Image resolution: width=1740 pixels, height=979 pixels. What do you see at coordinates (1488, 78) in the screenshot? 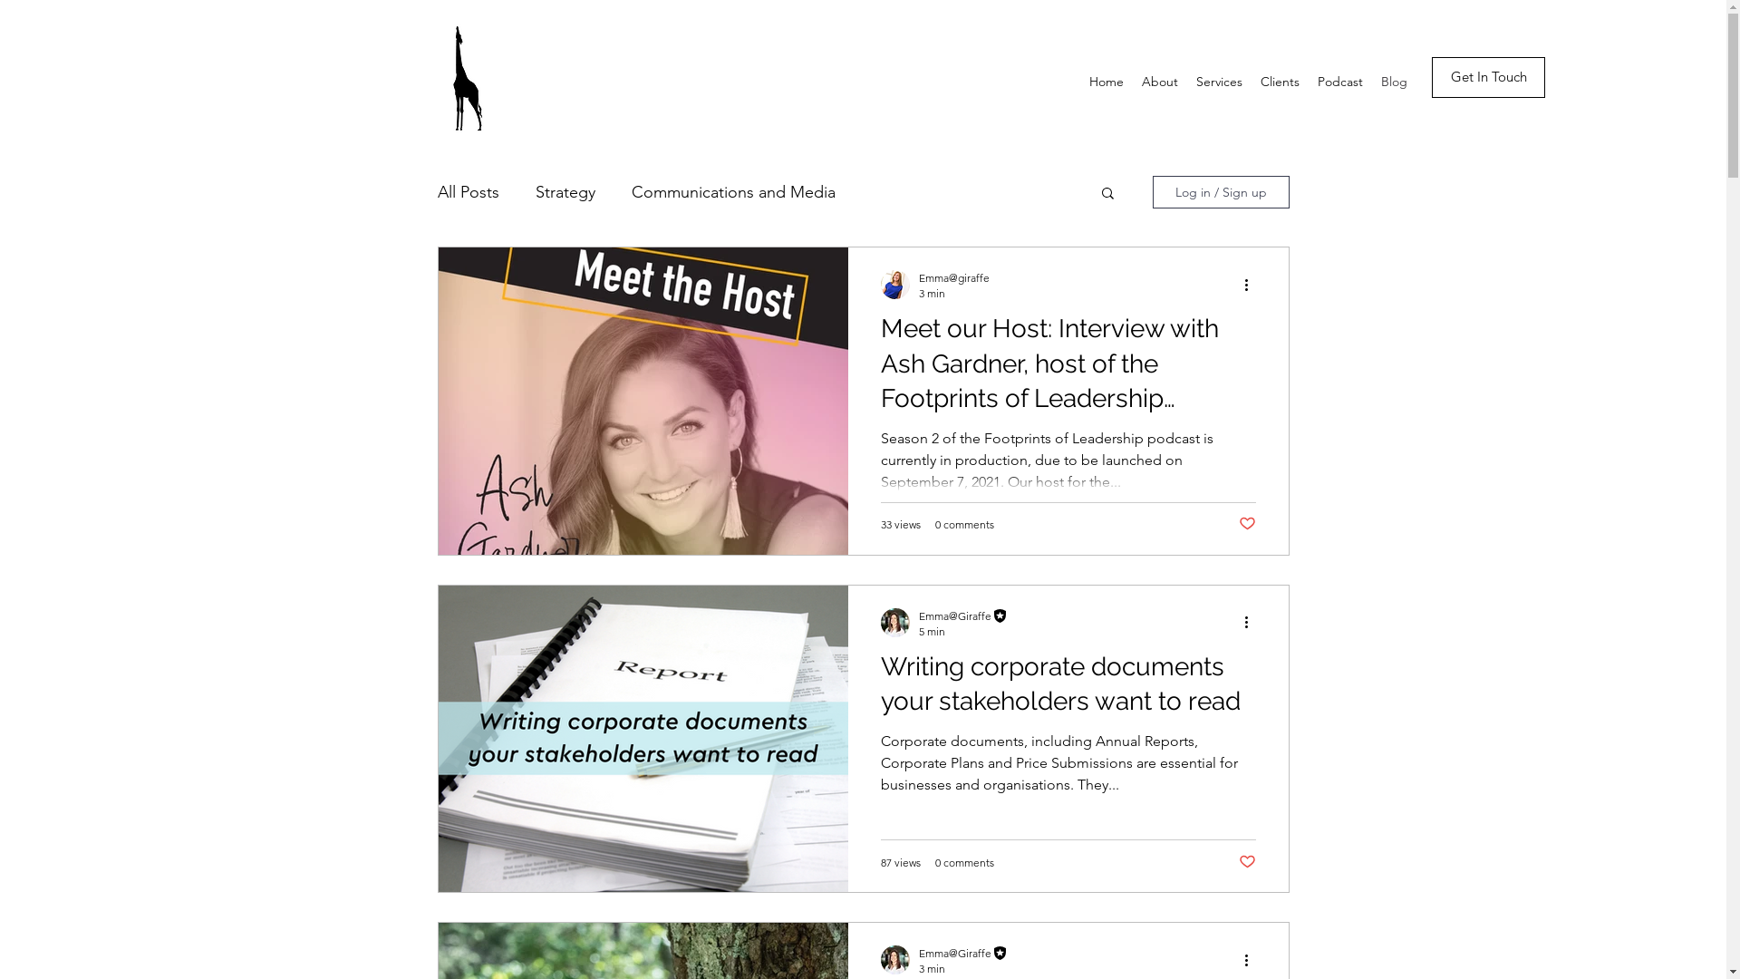
I see `Get In Touch` at bounding box center [1488, 78].